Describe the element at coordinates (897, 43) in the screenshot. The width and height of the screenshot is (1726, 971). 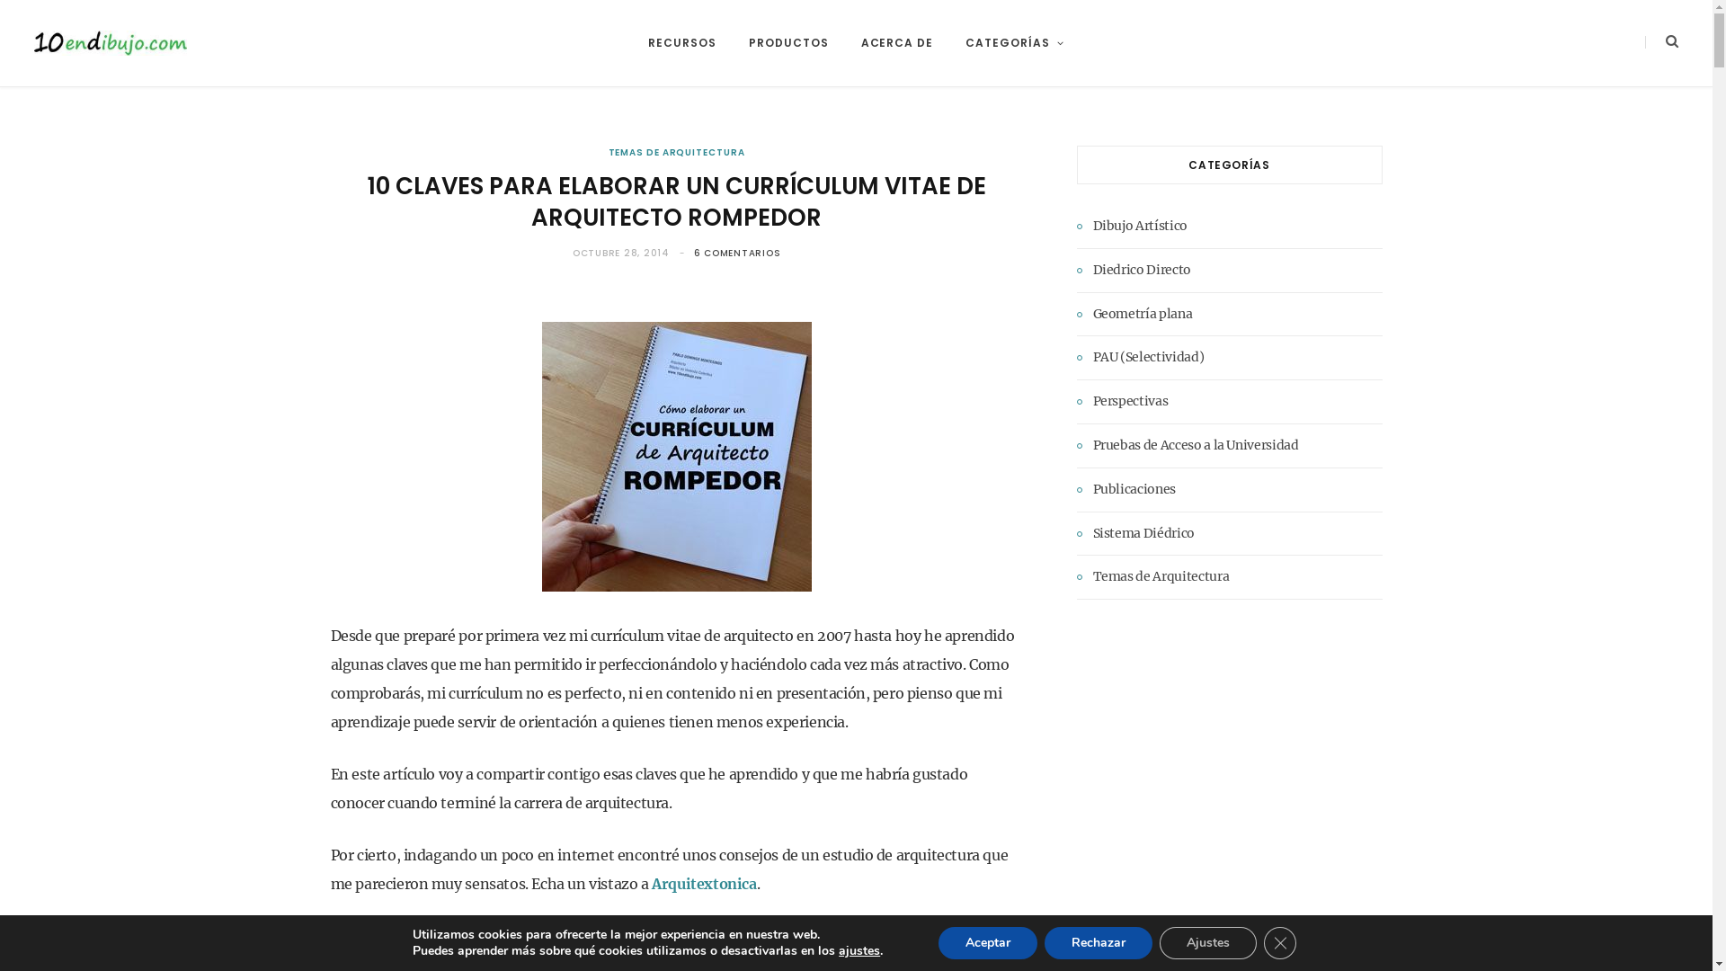
I see `ACERCA DE` at that location.